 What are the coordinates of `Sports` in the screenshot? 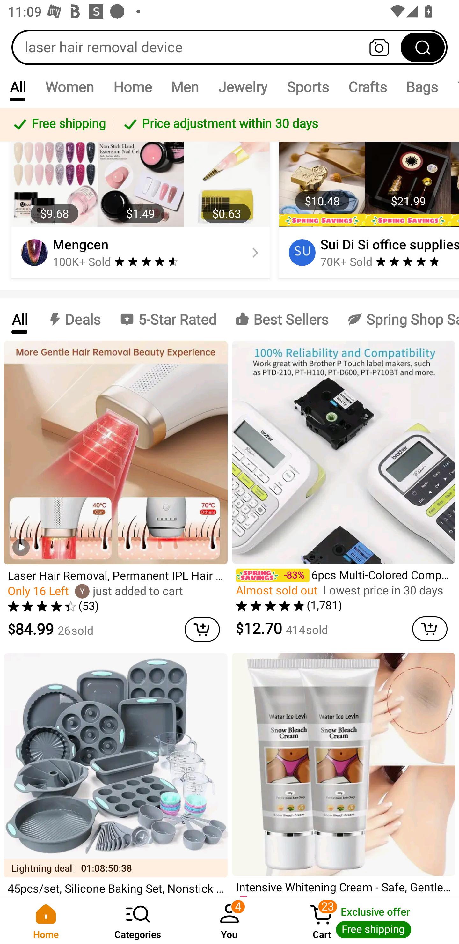 It's located at (308, 87).